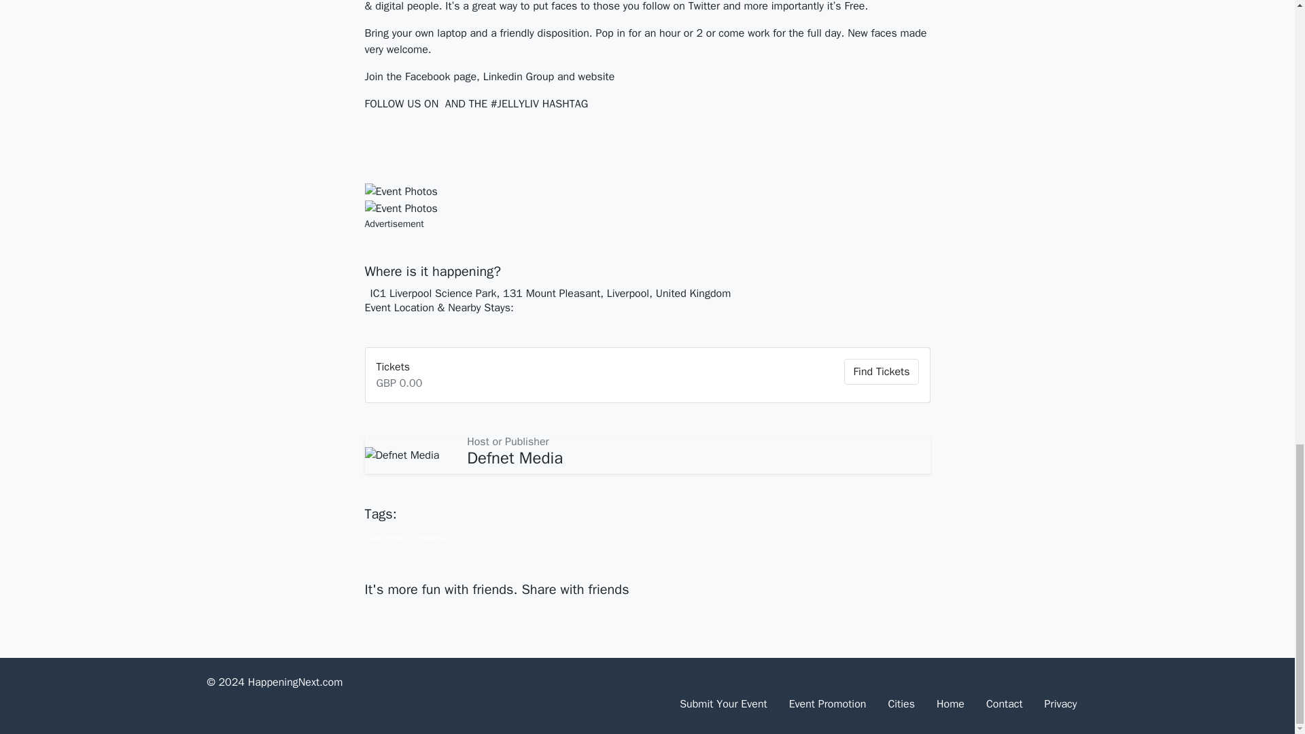  What do you see at coordinates (723, 704) in the screenshot?
I see `Submit Your Event` at bounding box center [723, 704].